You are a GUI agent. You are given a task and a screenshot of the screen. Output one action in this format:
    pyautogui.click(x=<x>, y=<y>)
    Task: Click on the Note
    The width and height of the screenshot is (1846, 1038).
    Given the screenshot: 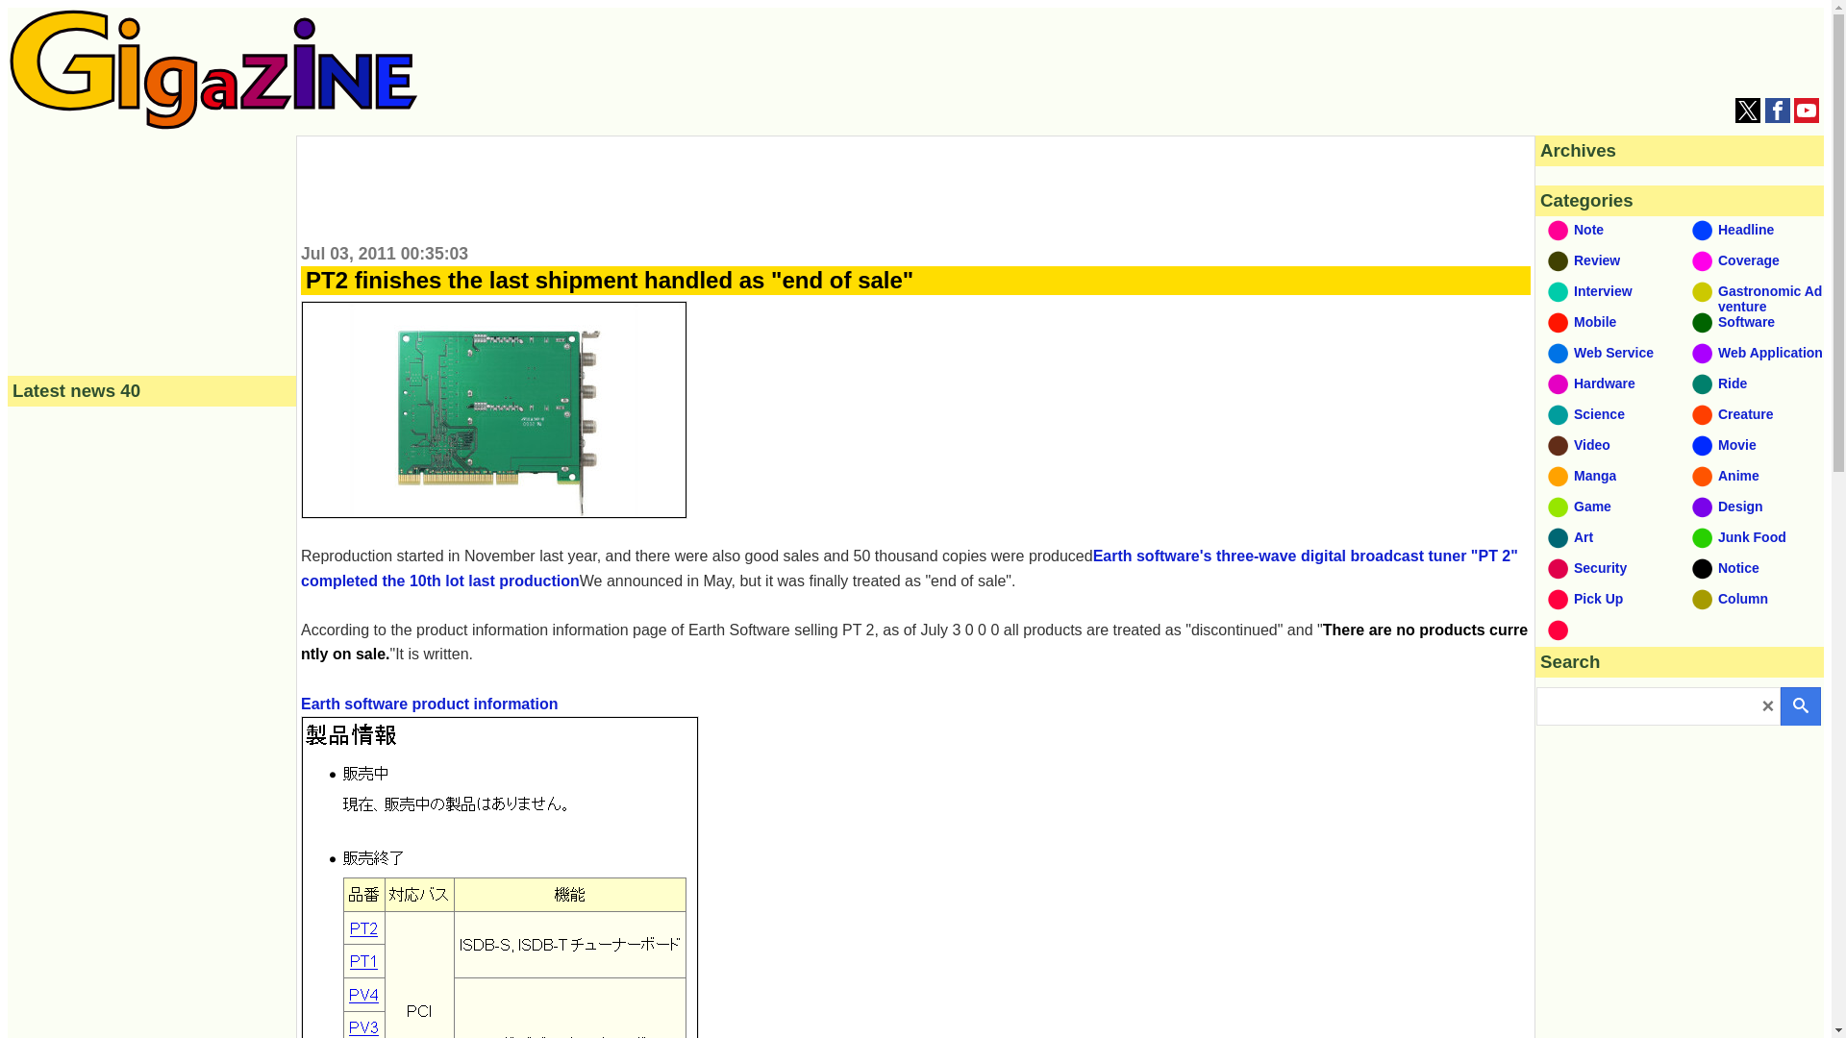 What is the action you would take?
    pyautogui.click(x=1608, y=232)
    